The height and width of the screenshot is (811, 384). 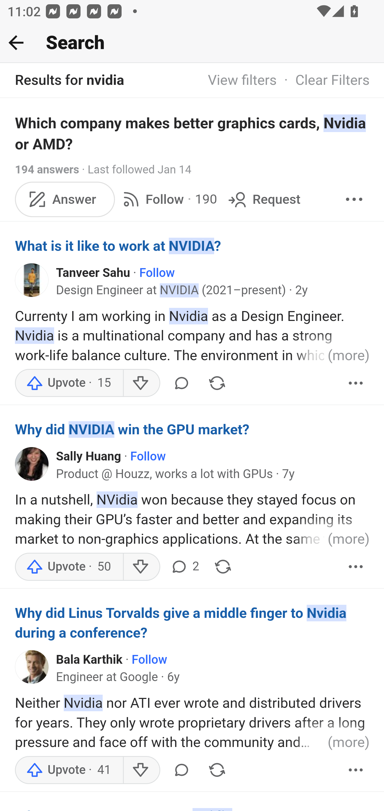 What do you see at coordinates (242, 81) in the screenshot?
I see `View filters` at bounding box center [242, 81].